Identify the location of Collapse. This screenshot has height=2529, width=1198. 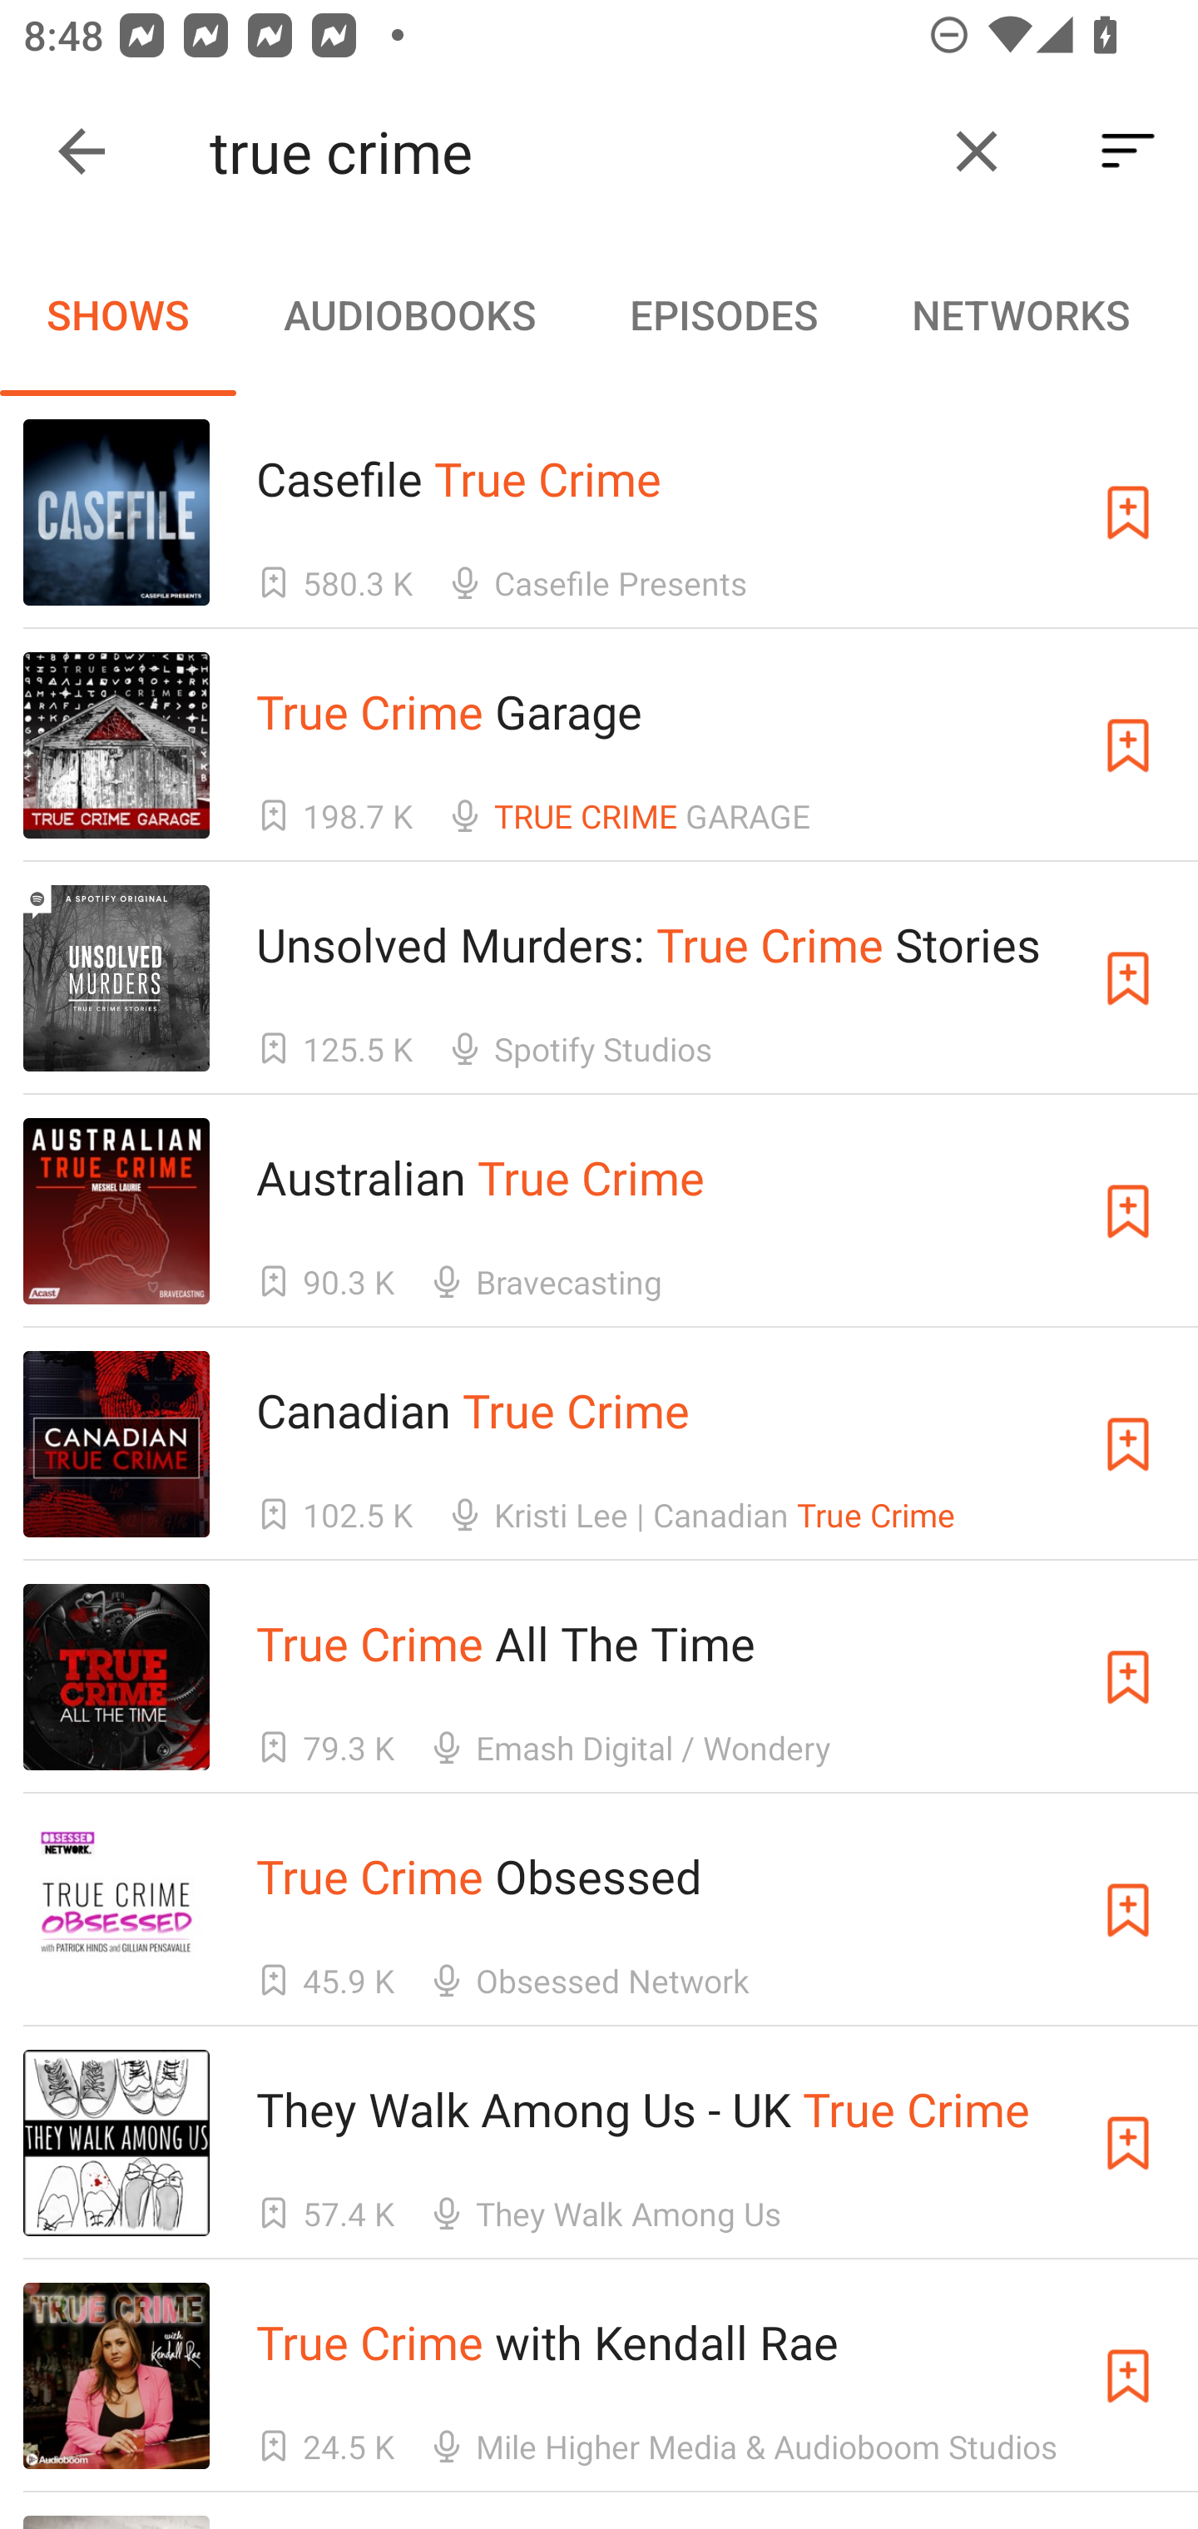
(82, 151).